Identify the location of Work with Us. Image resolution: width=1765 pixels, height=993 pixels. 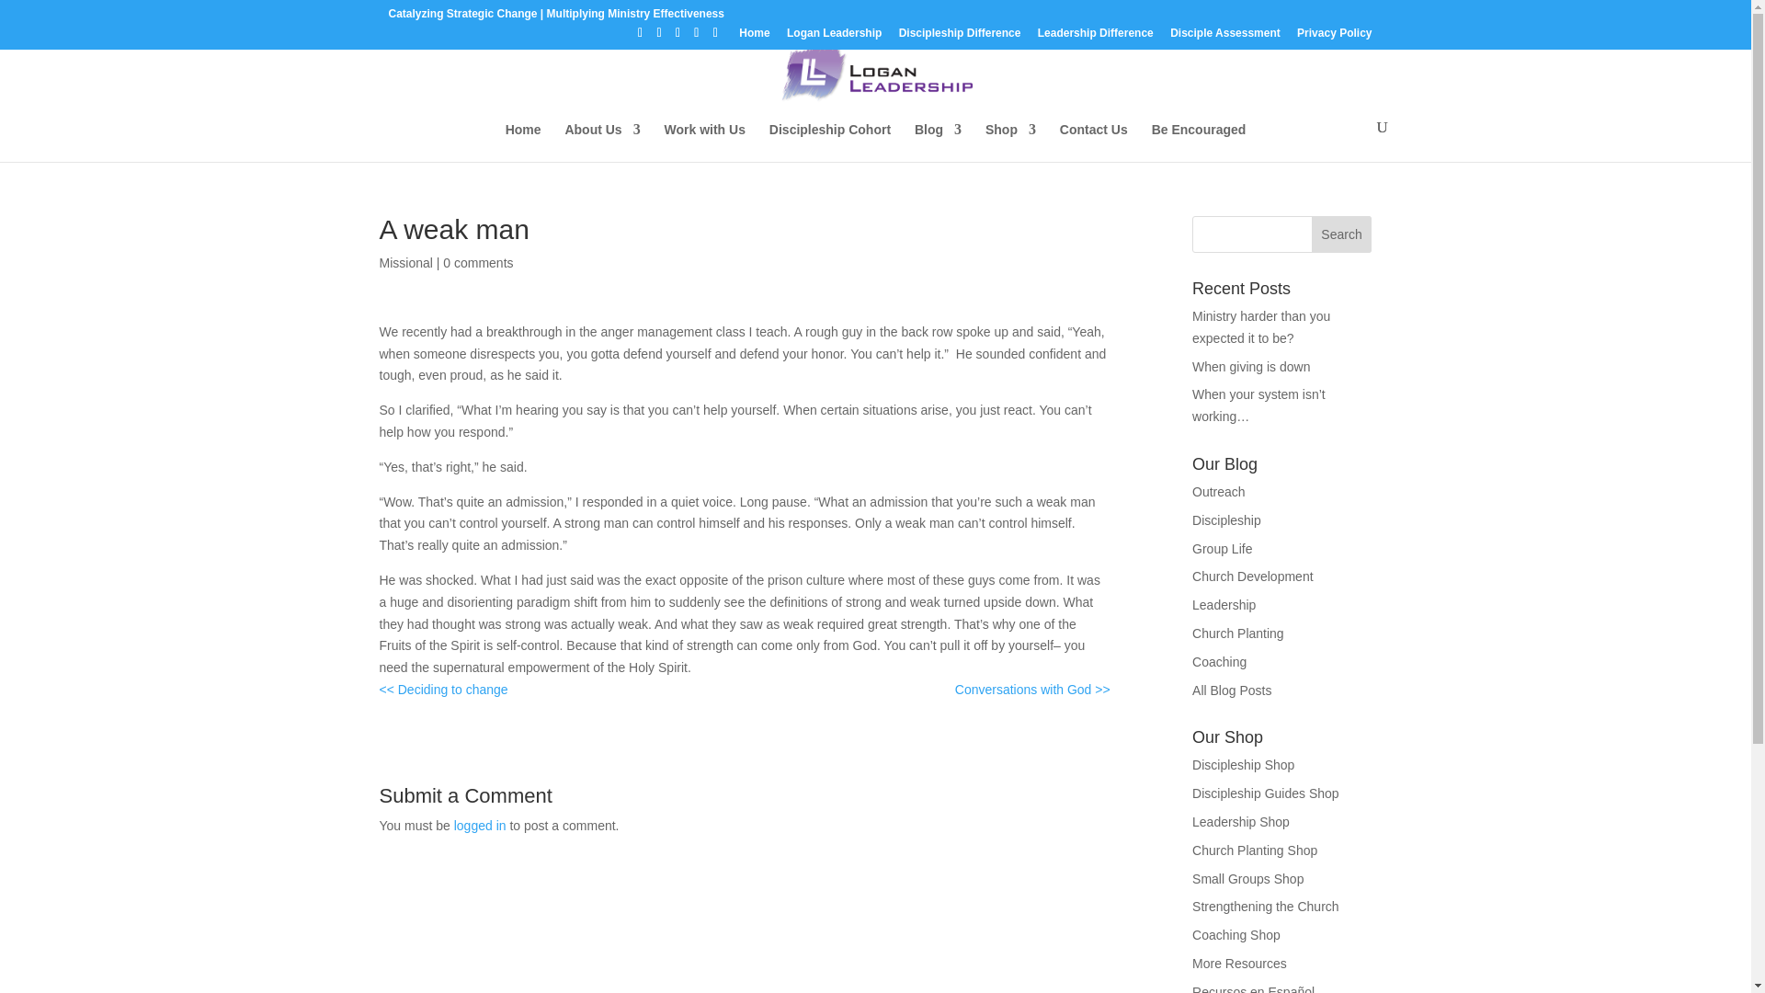
(704, 142).